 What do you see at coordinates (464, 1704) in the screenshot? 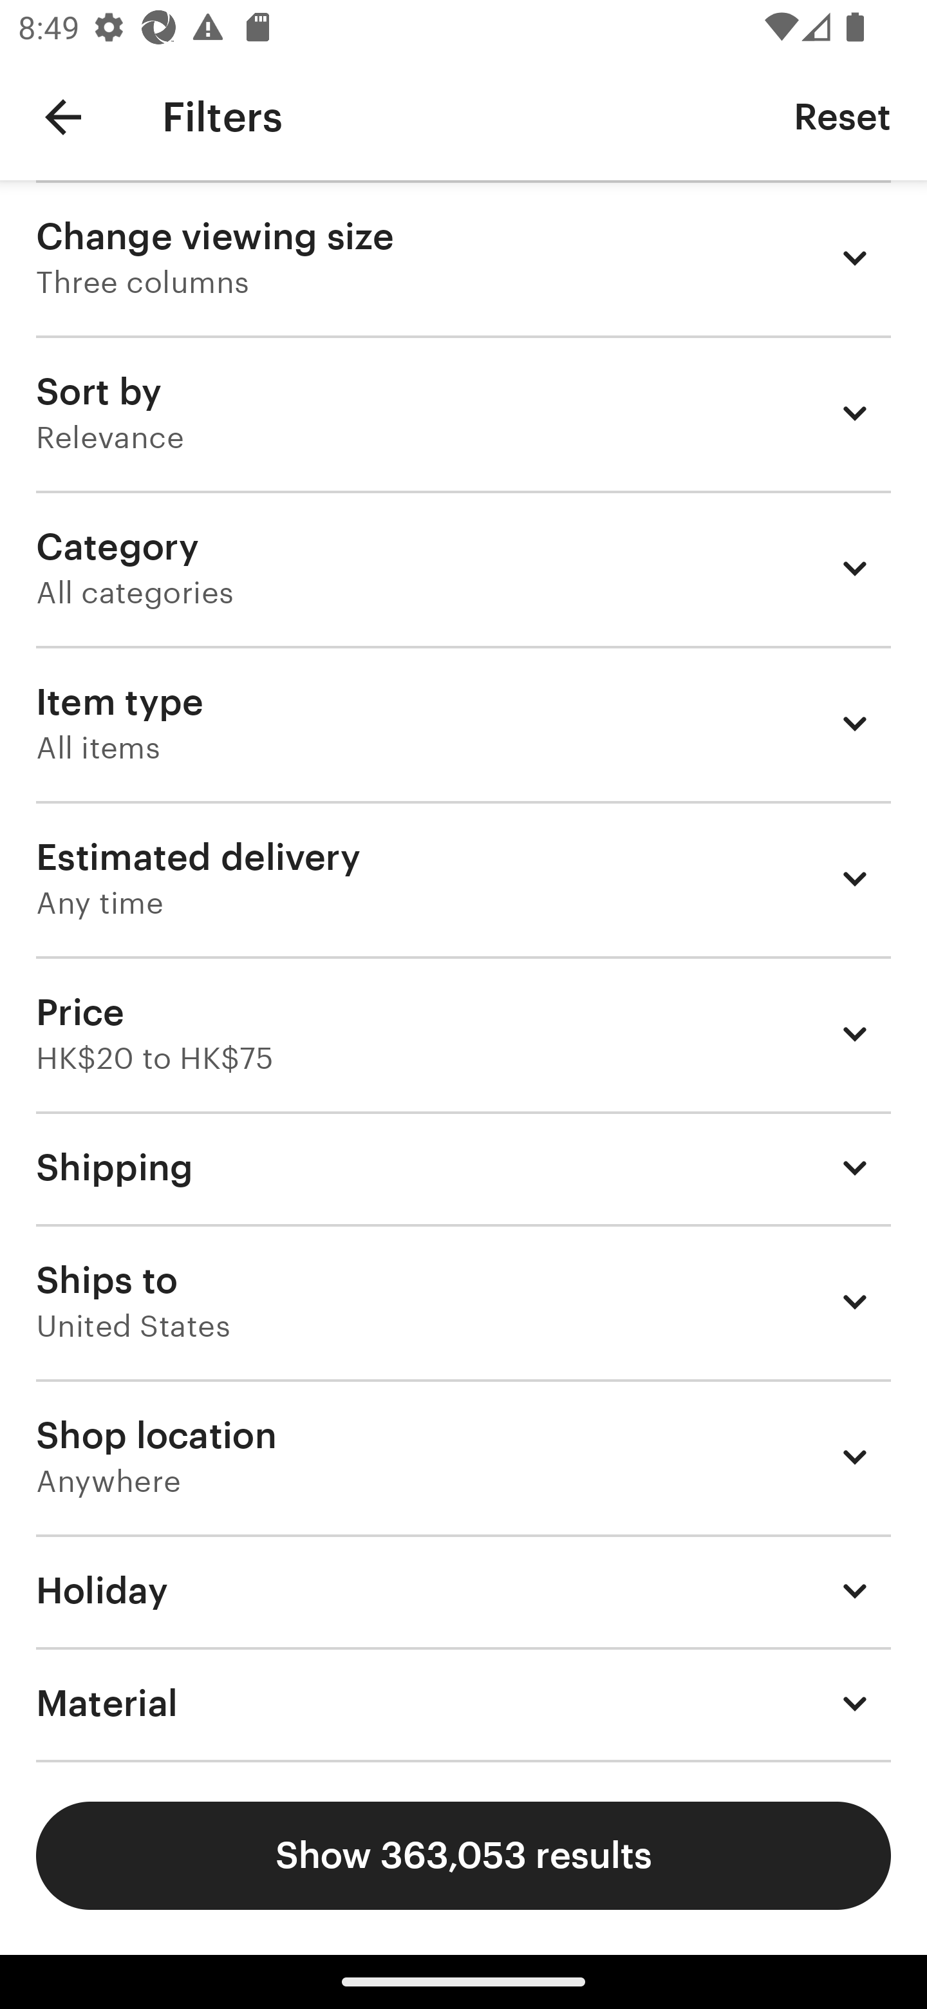
I see `Material` at bounding box center [464, 1704].